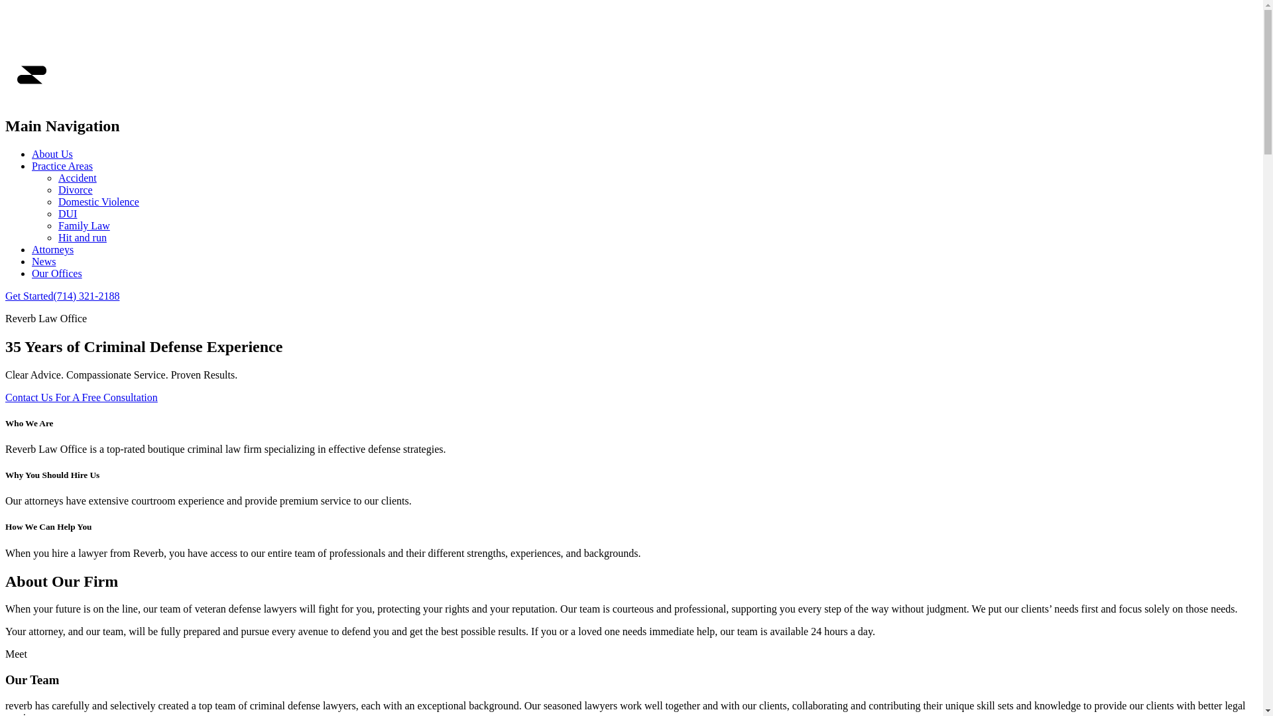 The width and height of the screenshot is (1273, 716). What do you see at coordinates (82, 398) in the screenshot?
I see `Contact Us For A Free Consultation` at bounding box center [82, 398].